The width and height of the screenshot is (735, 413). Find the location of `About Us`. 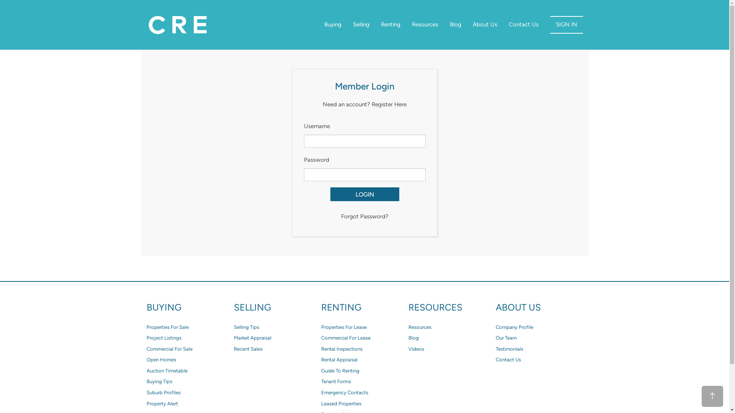

About Us is located at coordinates (485, 24).